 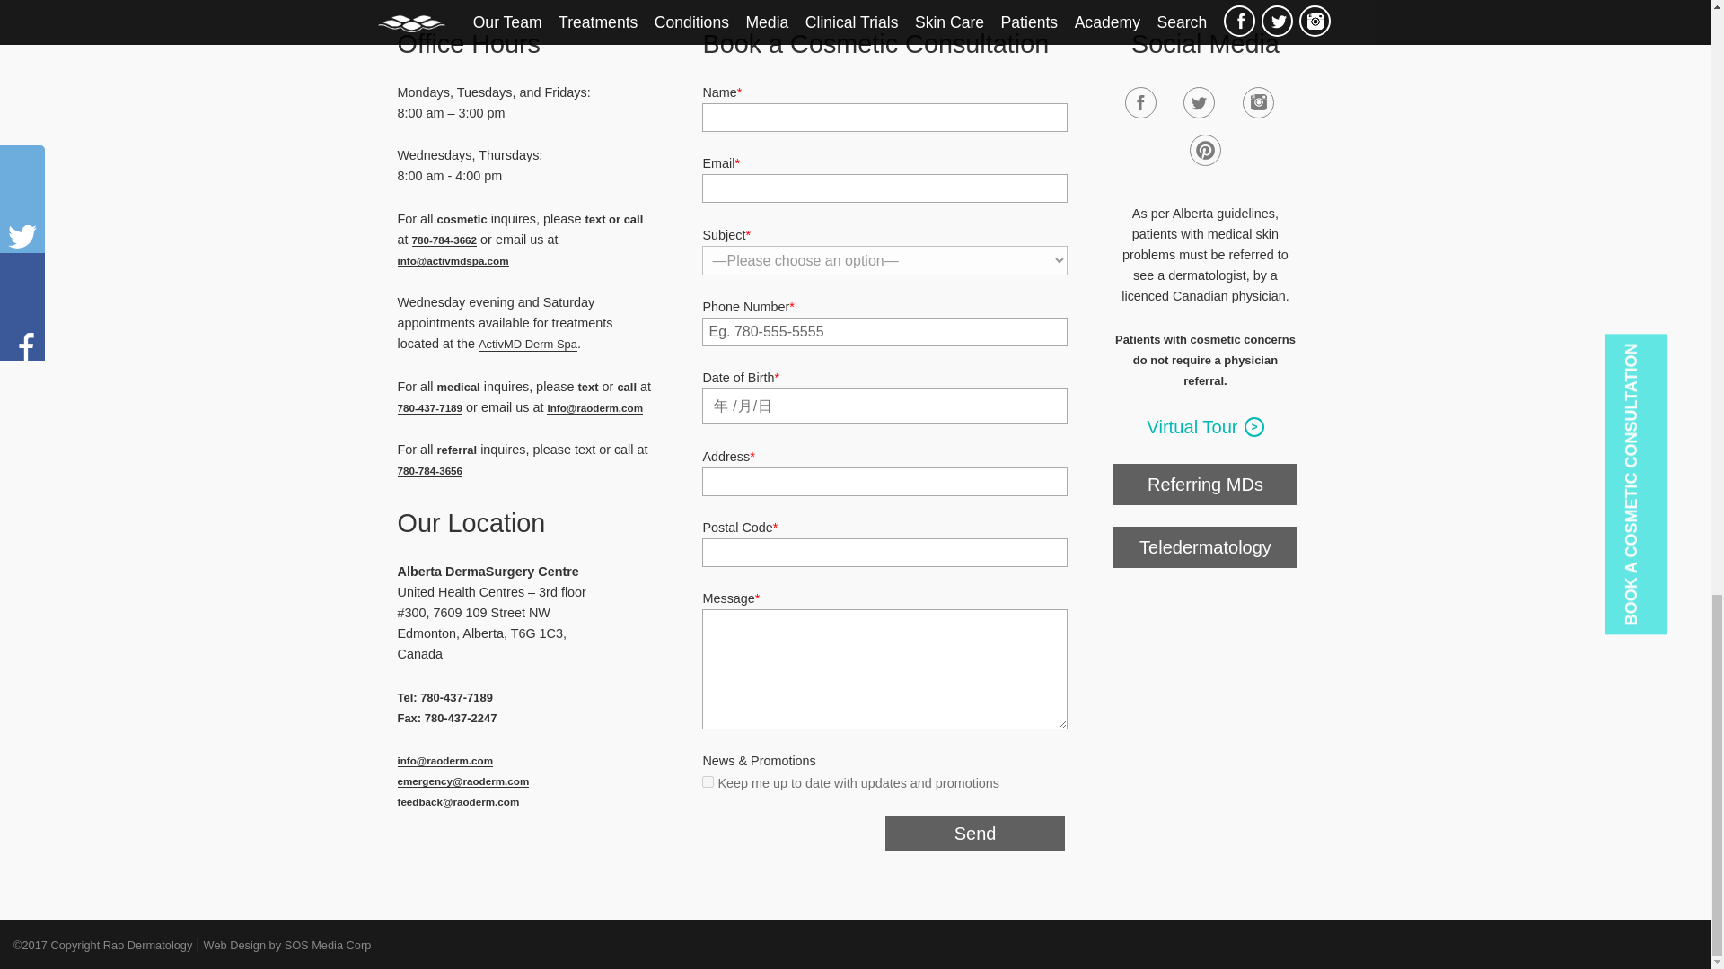 I want to click on Instagram, so click(x=1258, y=102).